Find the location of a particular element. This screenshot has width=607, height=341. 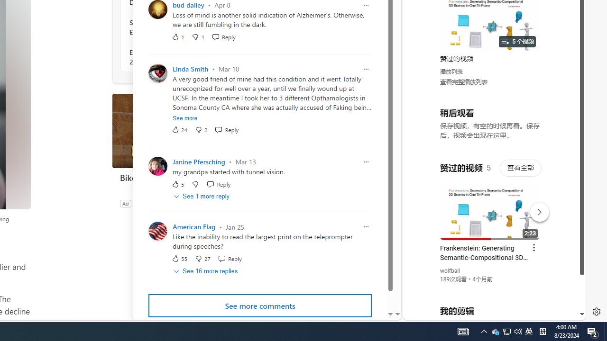

Report comment is located at coordinates (366, 227).